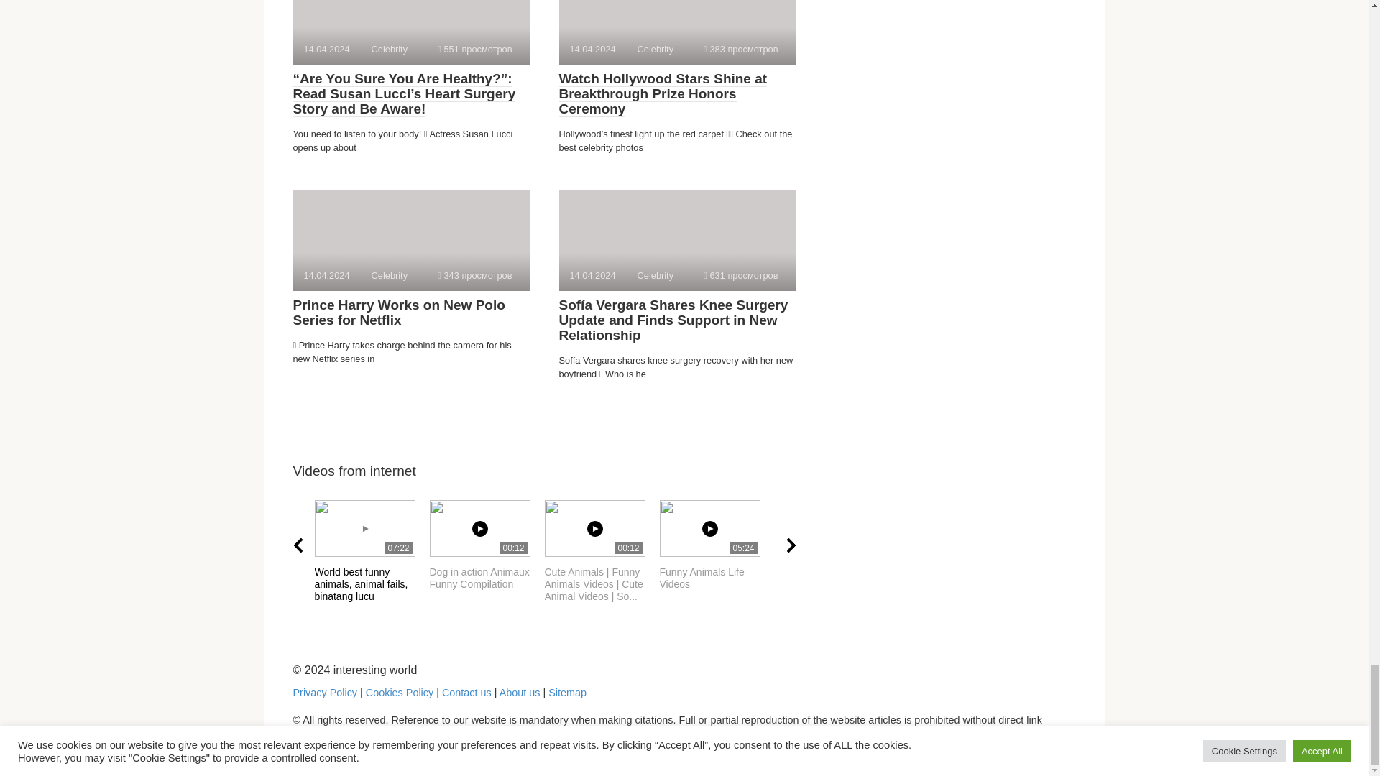  Describe the element at coordinates (474, 274) in the screenshot. I see `Views` at that location.